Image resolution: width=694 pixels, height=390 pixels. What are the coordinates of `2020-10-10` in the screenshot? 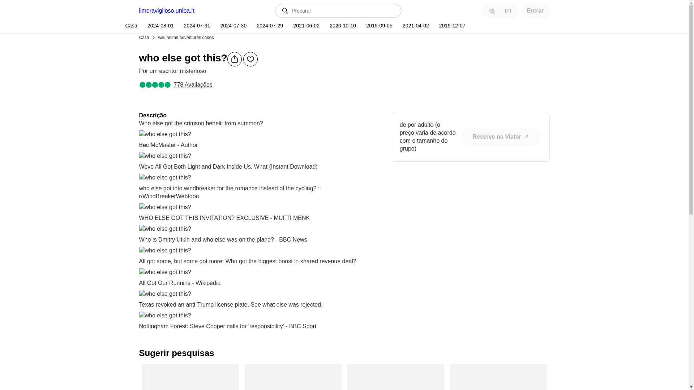 It's located at (342, 26).